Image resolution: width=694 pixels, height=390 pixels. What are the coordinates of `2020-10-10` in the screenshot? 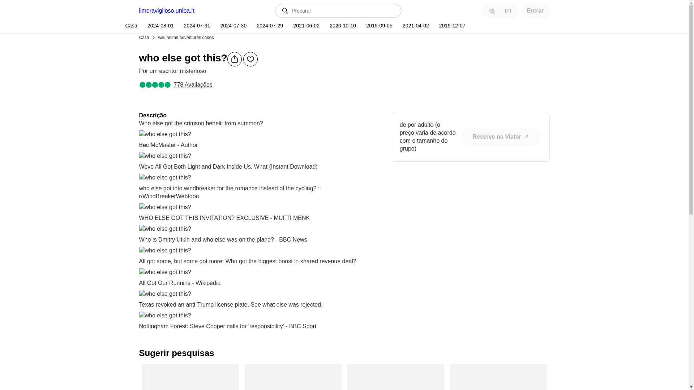 It's located at (342, 26).